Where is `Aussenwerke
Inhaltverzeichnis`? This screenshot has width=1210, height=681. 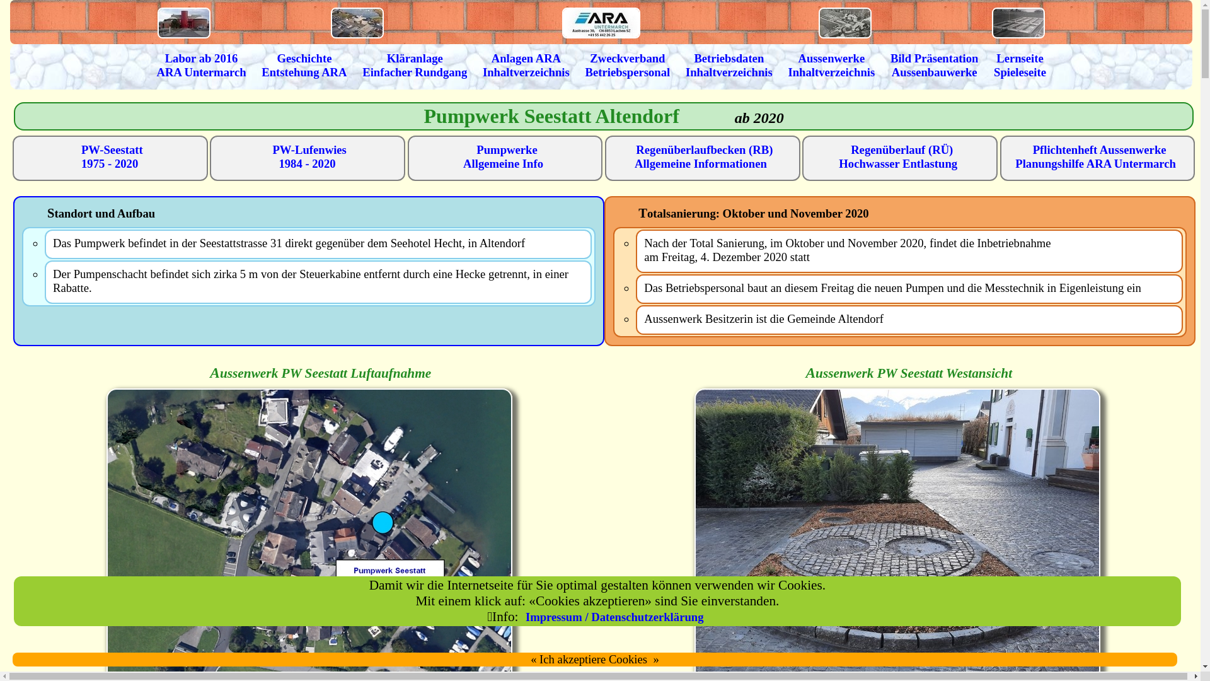 Aussenwerke
Inhaltverzeichnis is located at coordinates (831, 67).